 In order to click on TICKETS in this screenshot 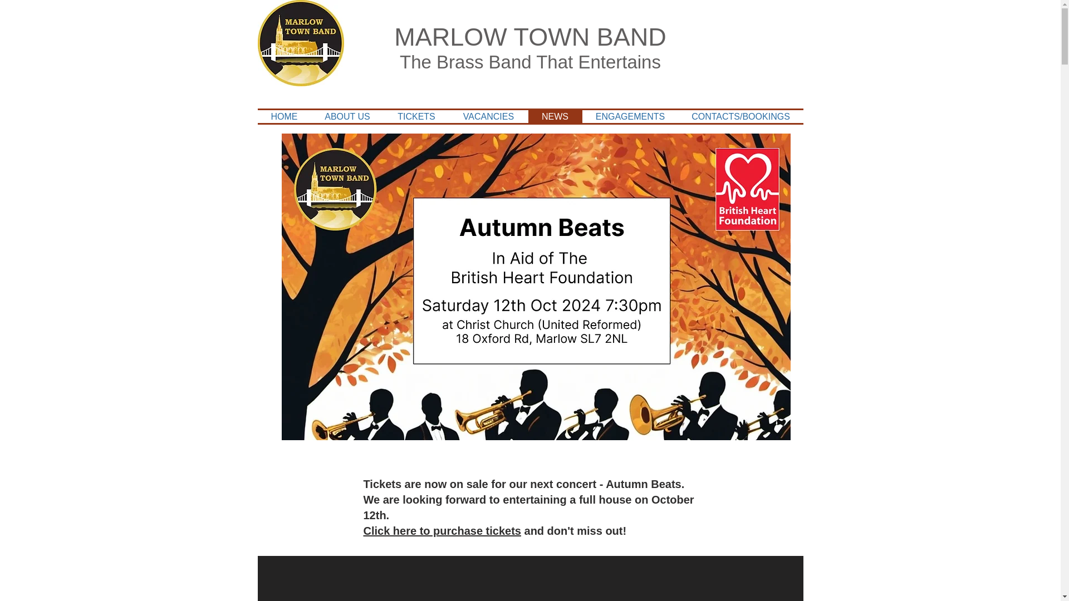, I will do `click(416, 116)`.